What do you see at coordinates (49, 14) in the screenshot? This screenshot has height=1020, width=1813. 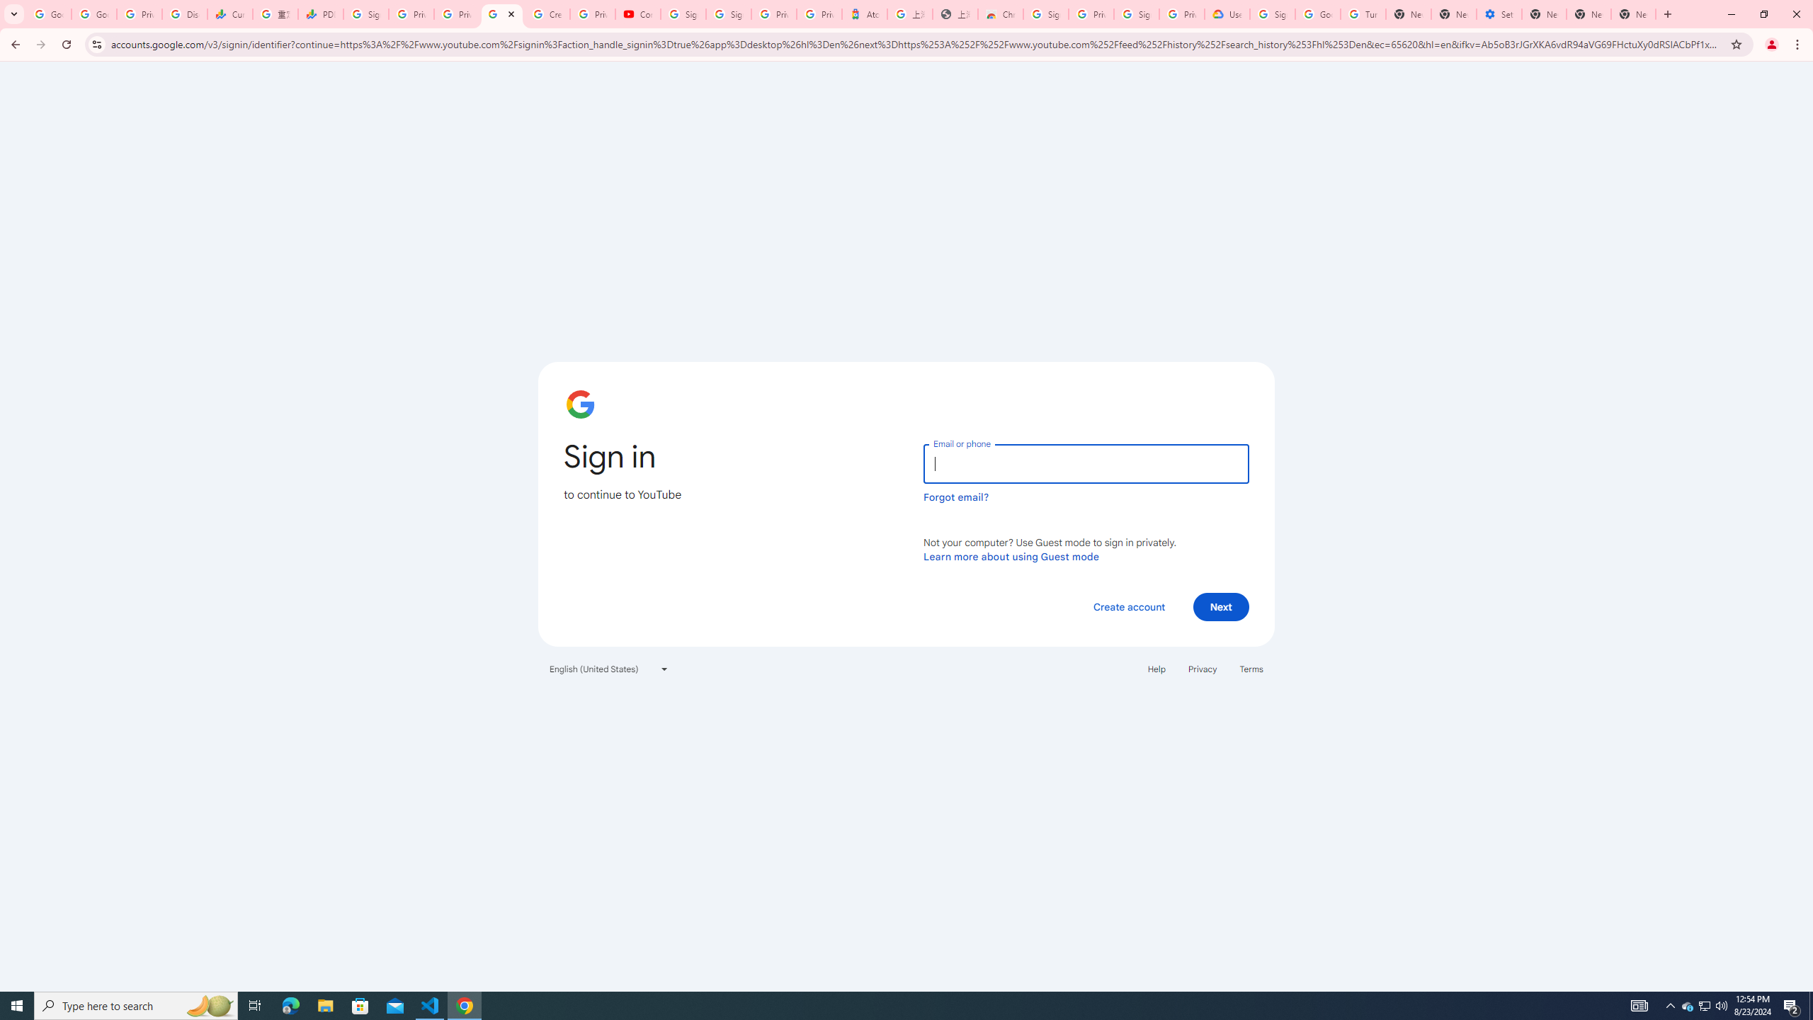 I see `Google Workspace Admin Community` at bounding box center [49, 14].